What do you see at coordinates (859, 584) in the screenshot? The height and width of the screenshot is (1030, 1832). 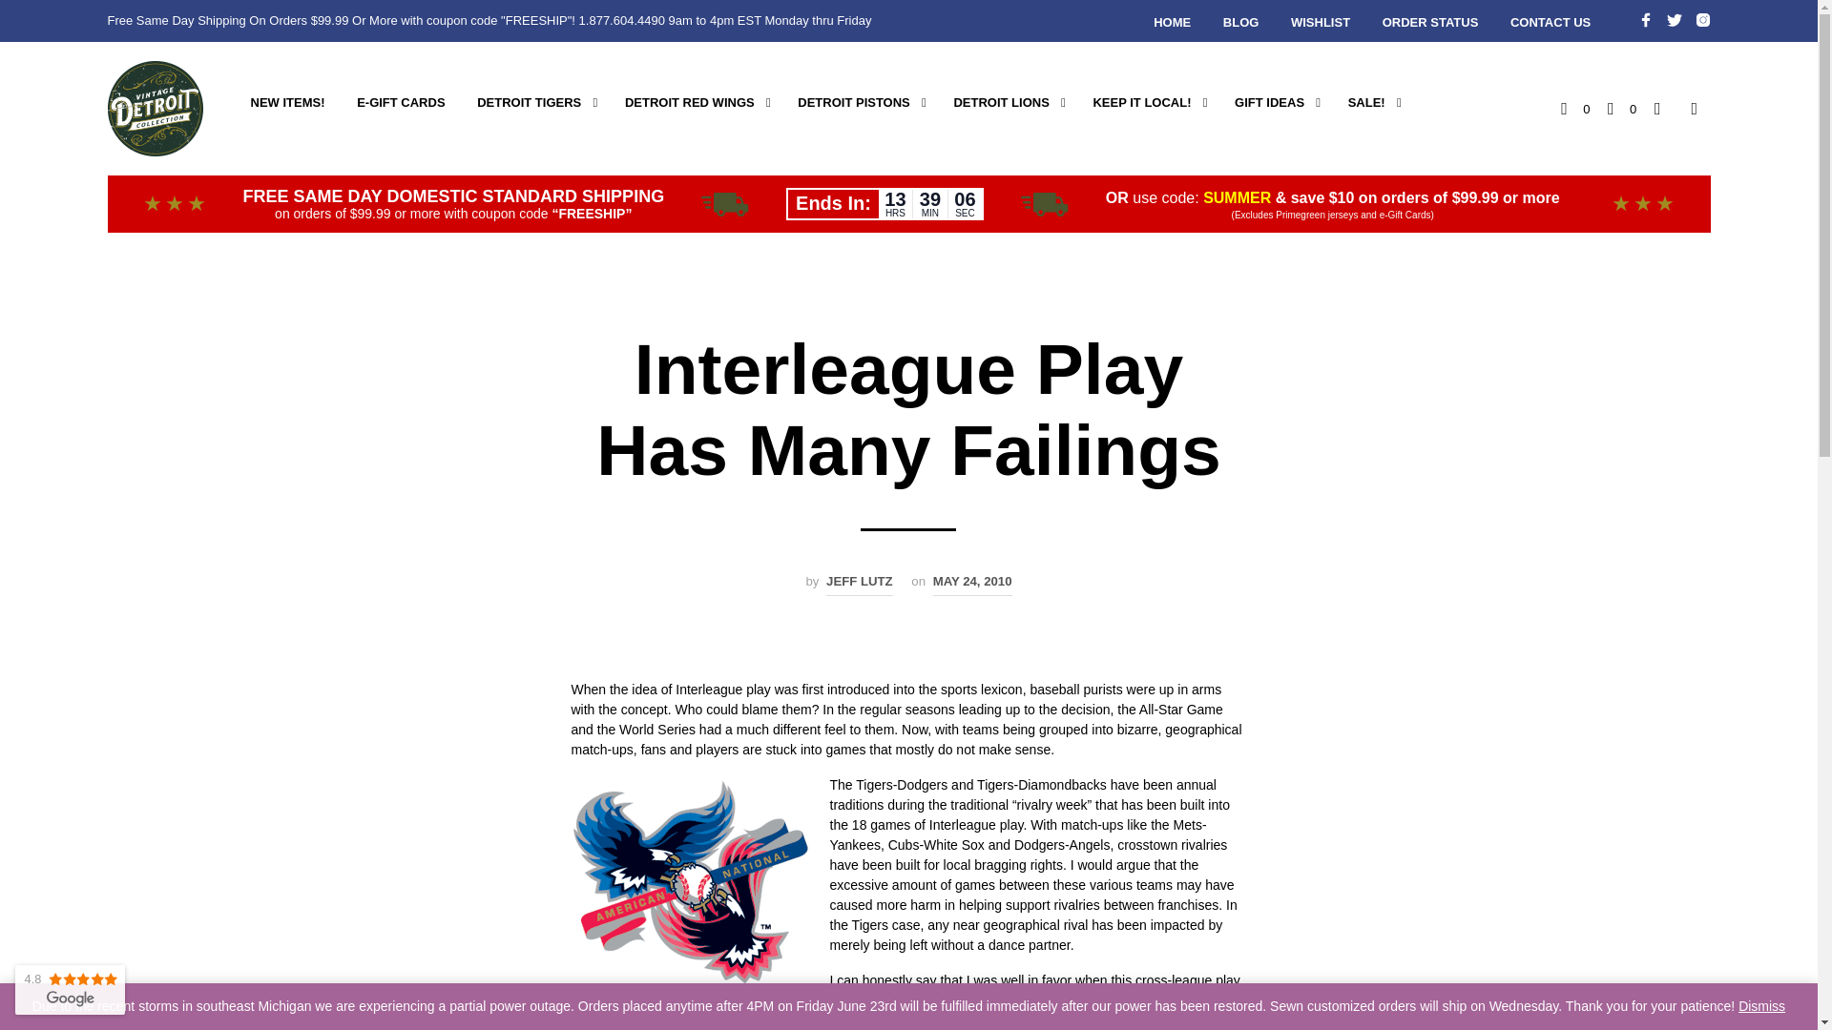 I see `View all posts by Jeff Lutz` at bounding box center [859, 584].